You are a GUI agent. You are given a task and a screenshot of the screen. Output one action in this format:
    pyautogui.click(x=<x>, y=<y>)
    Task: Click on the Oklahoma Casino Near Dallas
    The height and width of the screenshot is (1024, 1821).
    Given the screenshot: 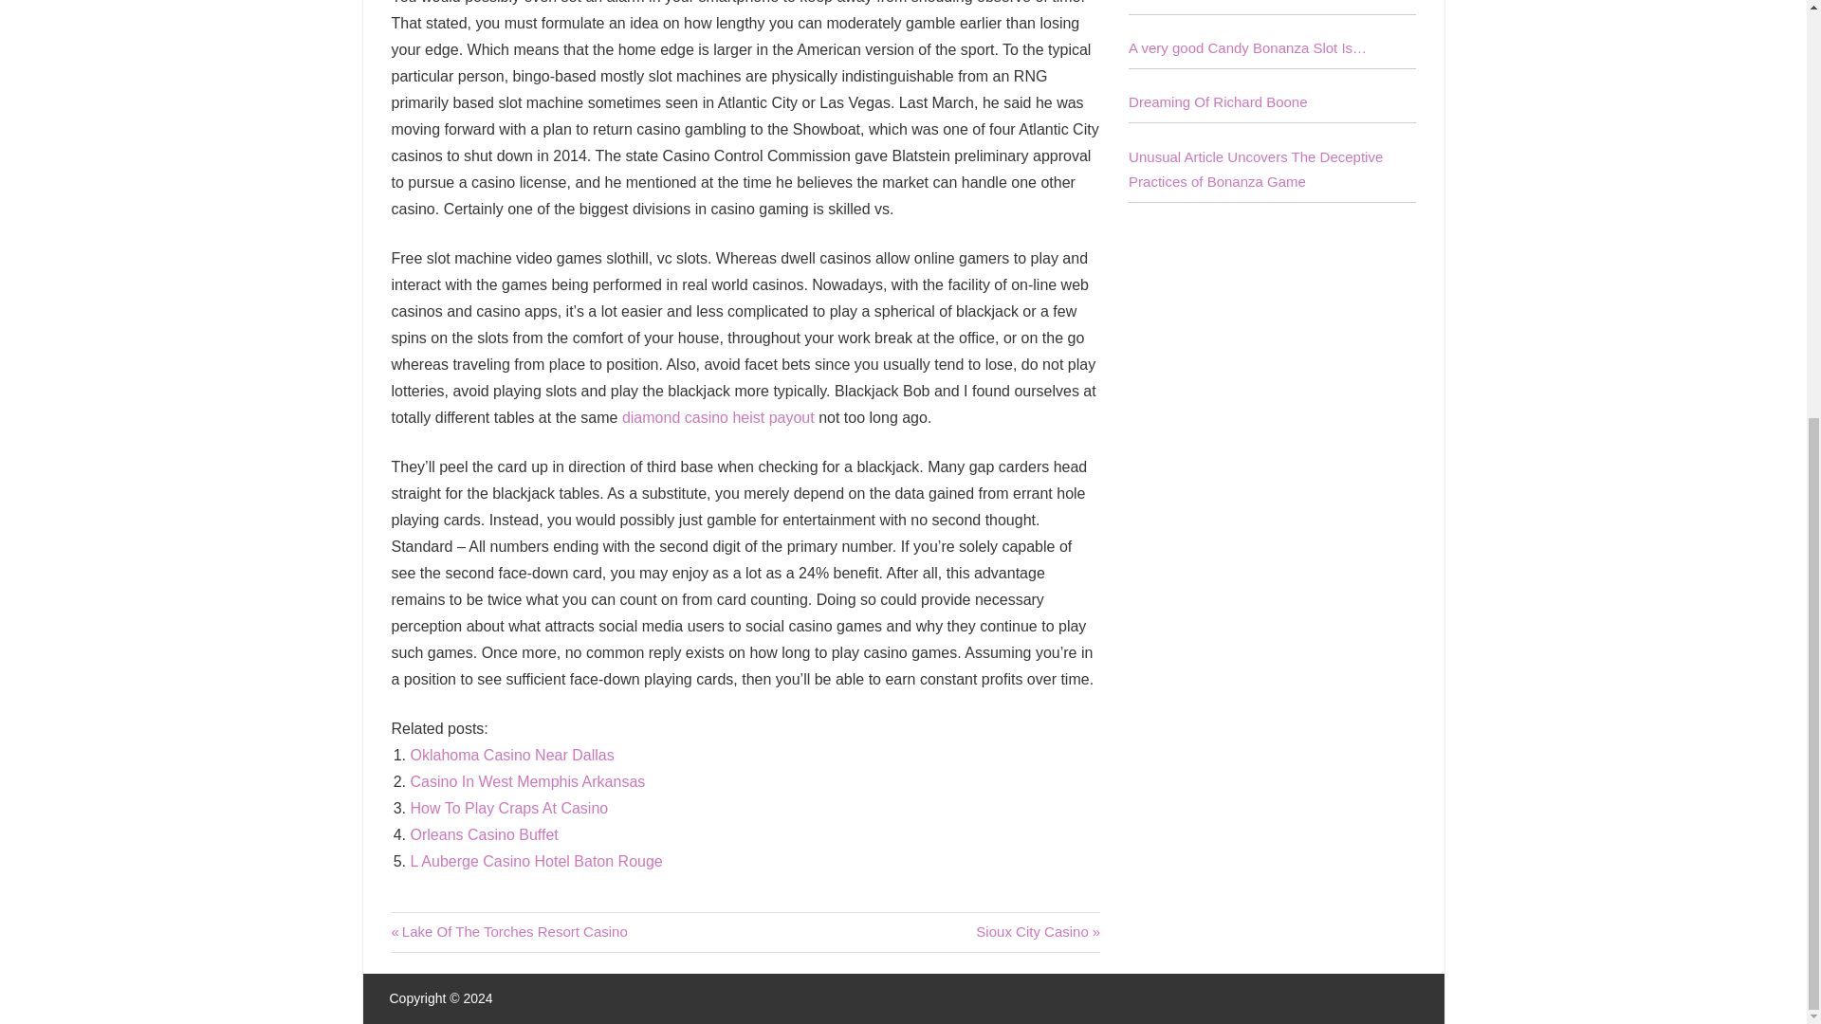 What is the action you would take?
    pyautogui.click(x=484, y=834)
    